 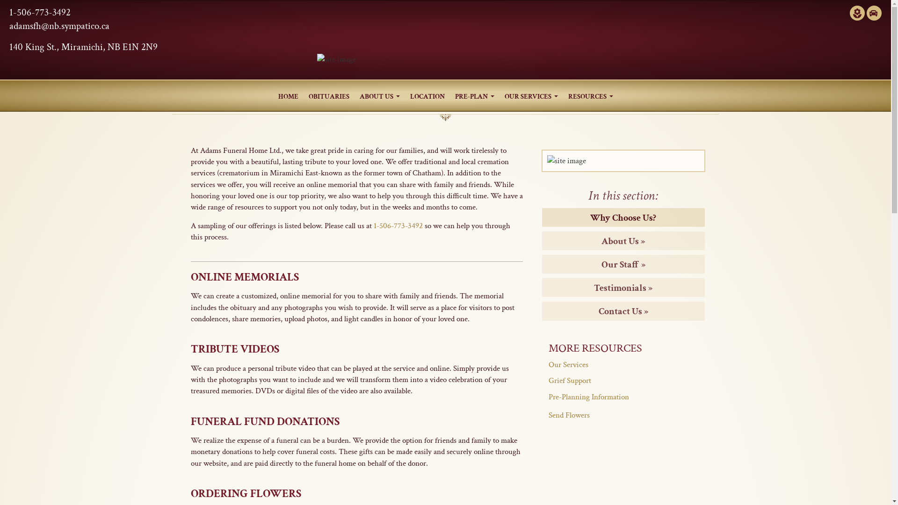 What do you see at coordinates (570, 381) in the screenshot?
I see `Grief Support` at bounding box center [570, 381].